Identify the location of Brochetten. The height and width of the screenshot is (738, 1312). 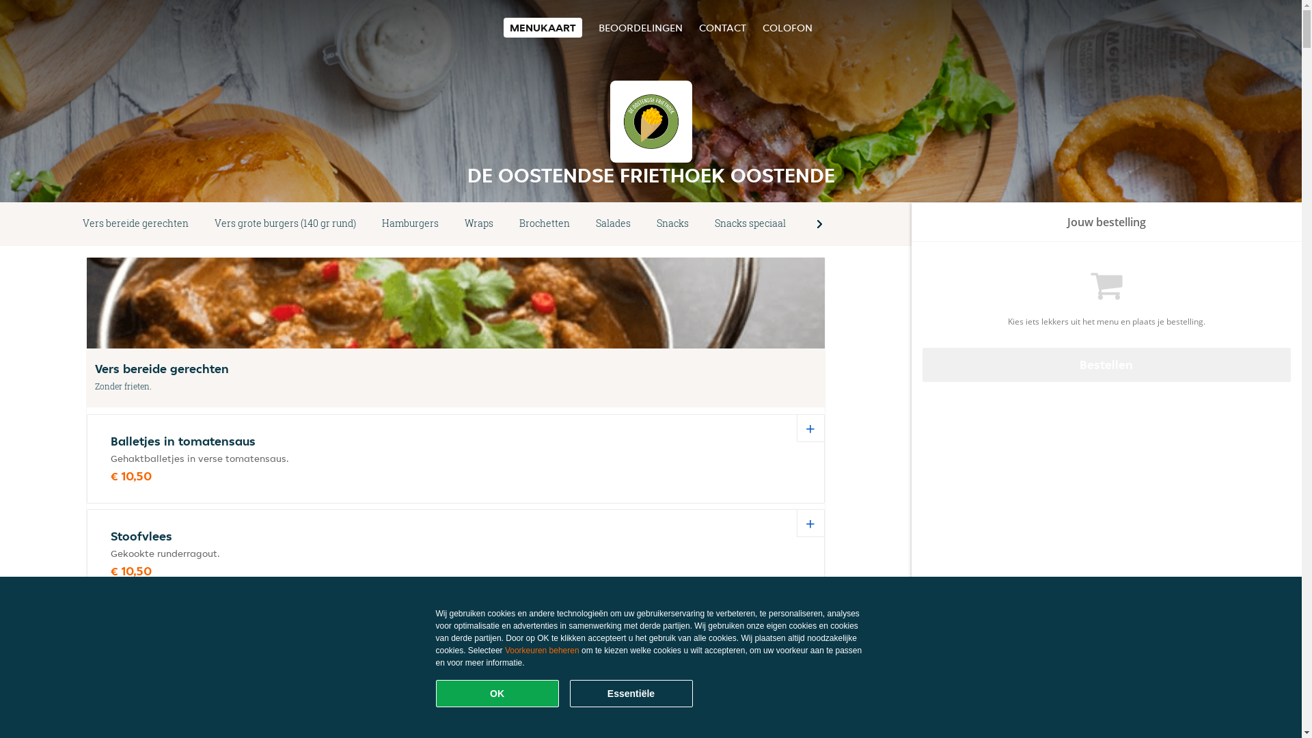
(545, 224).